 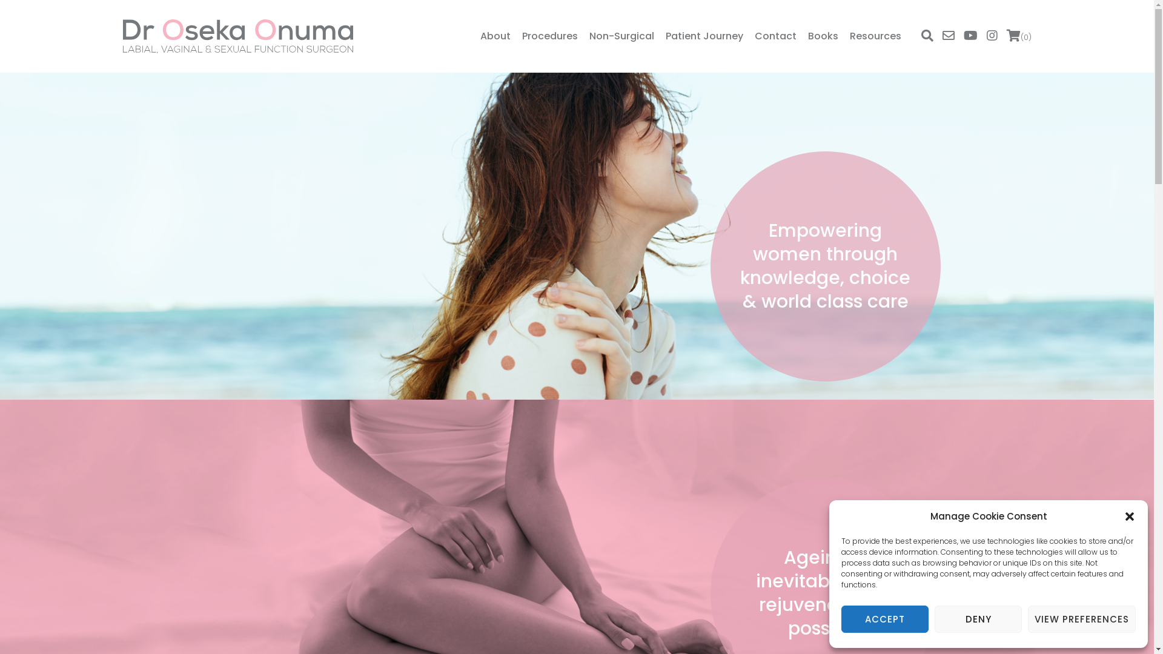 What do you see at coordinates (621, 36) in the screenshot?
I see `Non-Surgical` at bounding box center [621, 36].